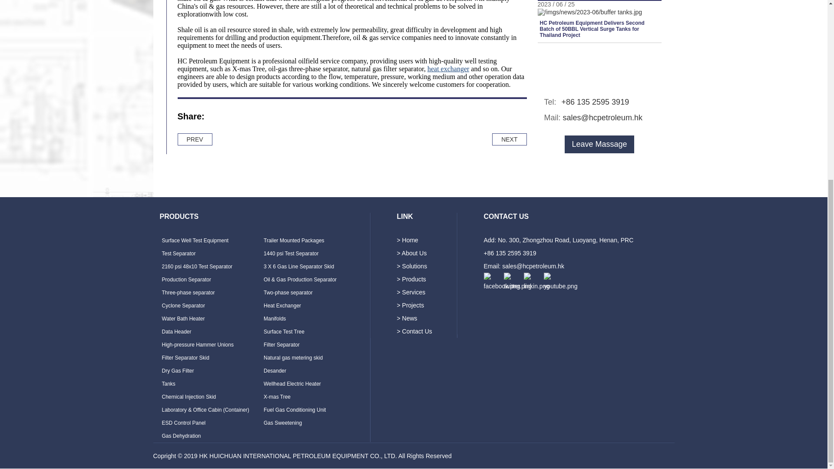 This screenshot has height=469, width=834. What do you see at coordinates (194, 139) in the screenshot?
I see `PREV` at bounding box center [194, 139].